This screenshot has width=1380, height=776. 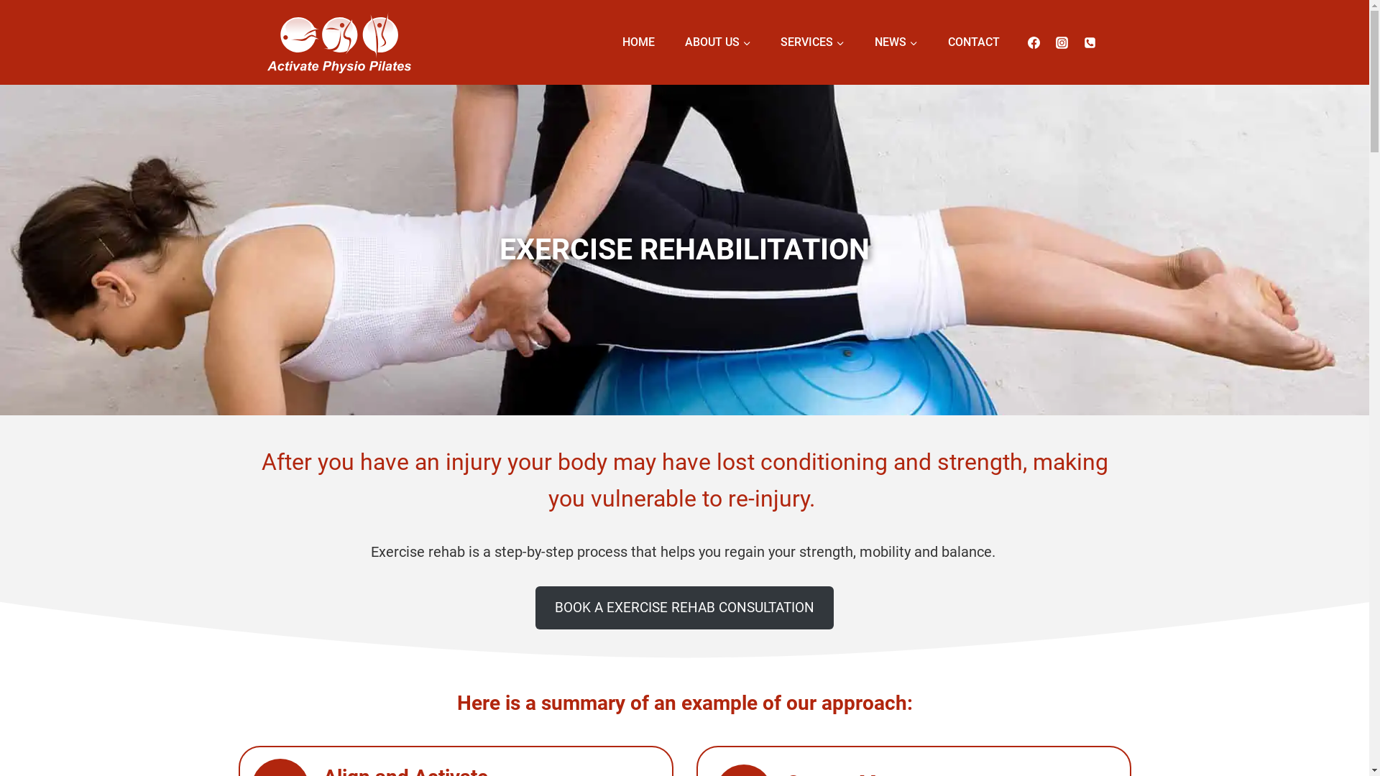 I want to click on SERVICES, so click(x=814, y=42).